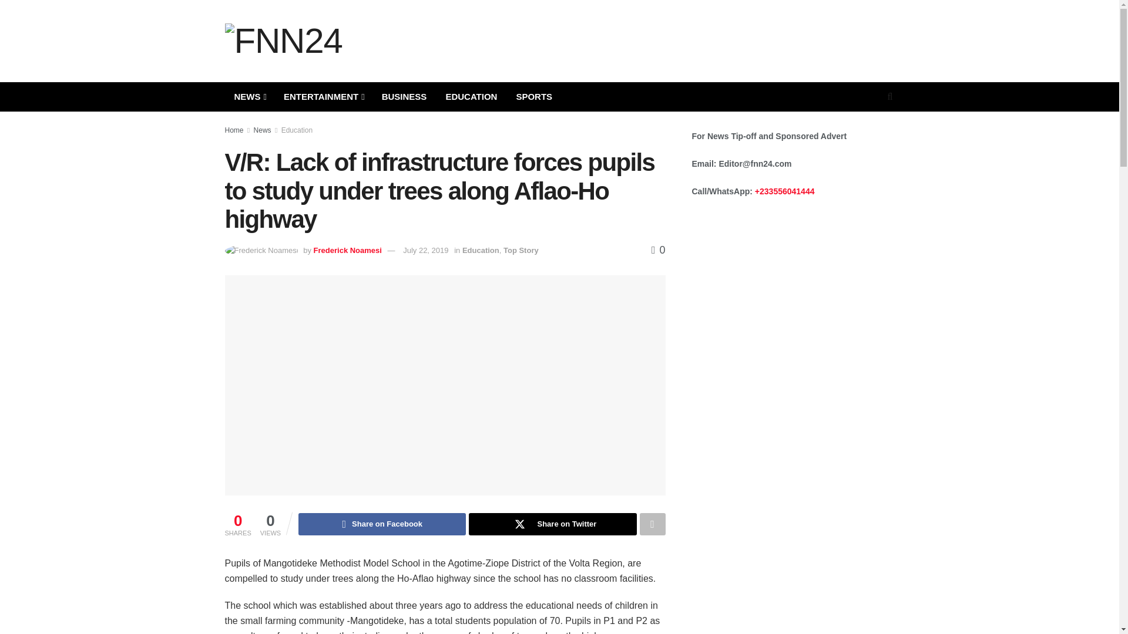 The image size is (1128, 634). What do you see at coordinates (471, 97) in the screenshot?
I see `EDUCATION` at bounding box center [471, 97].